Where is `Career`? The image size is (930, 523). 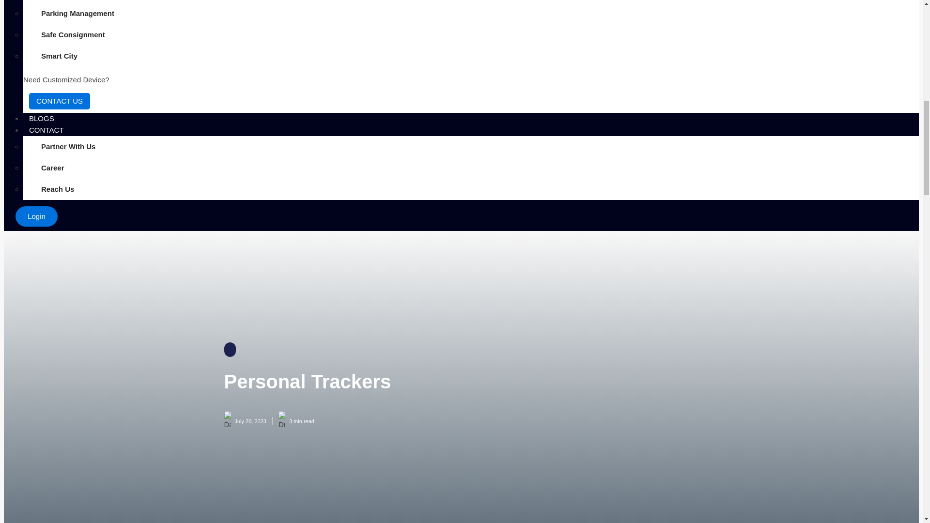
Career is located at coordinates (52, 168).